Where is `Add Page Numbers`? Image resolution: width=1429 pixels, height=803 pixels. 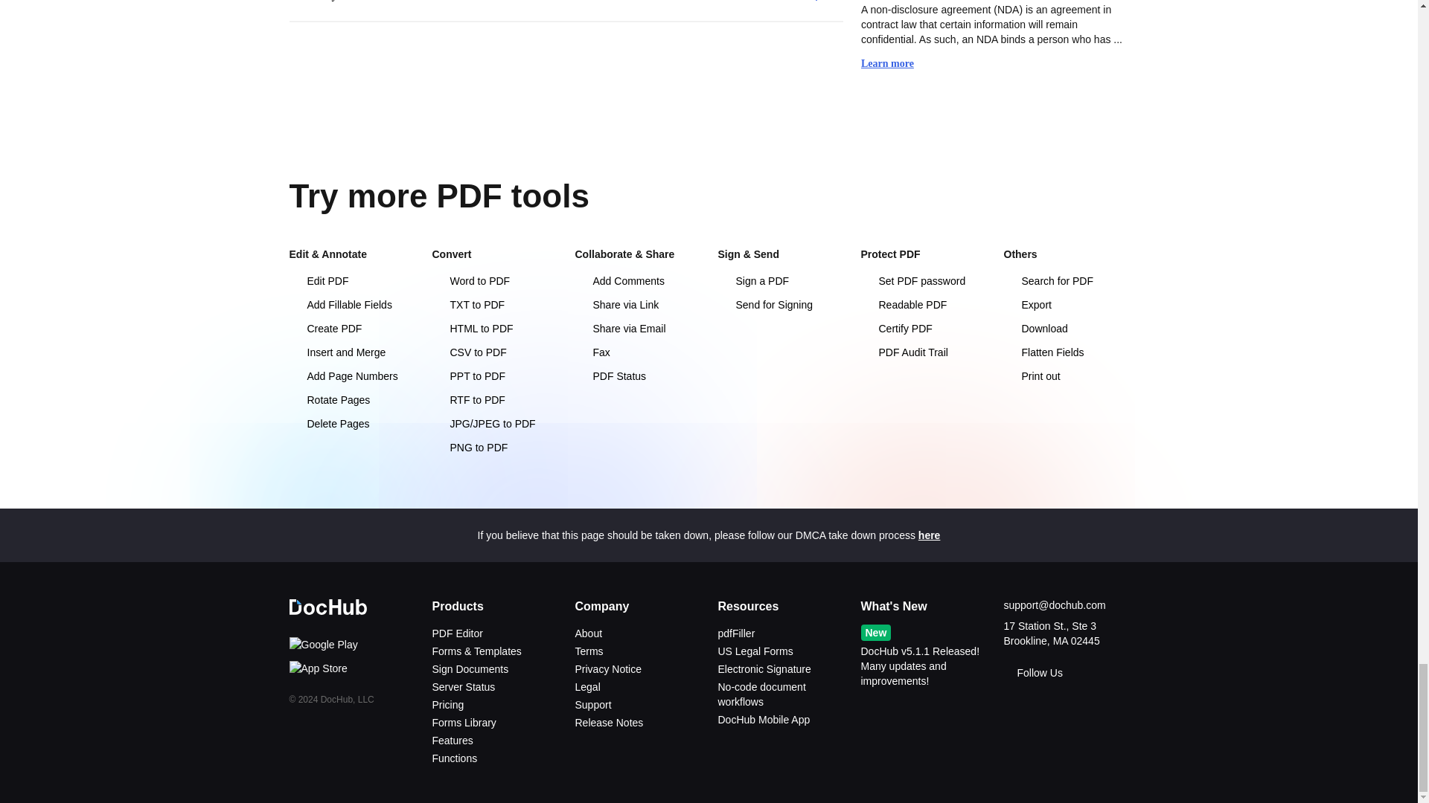 Add Page Numbers is located at coordinates (351, 376).